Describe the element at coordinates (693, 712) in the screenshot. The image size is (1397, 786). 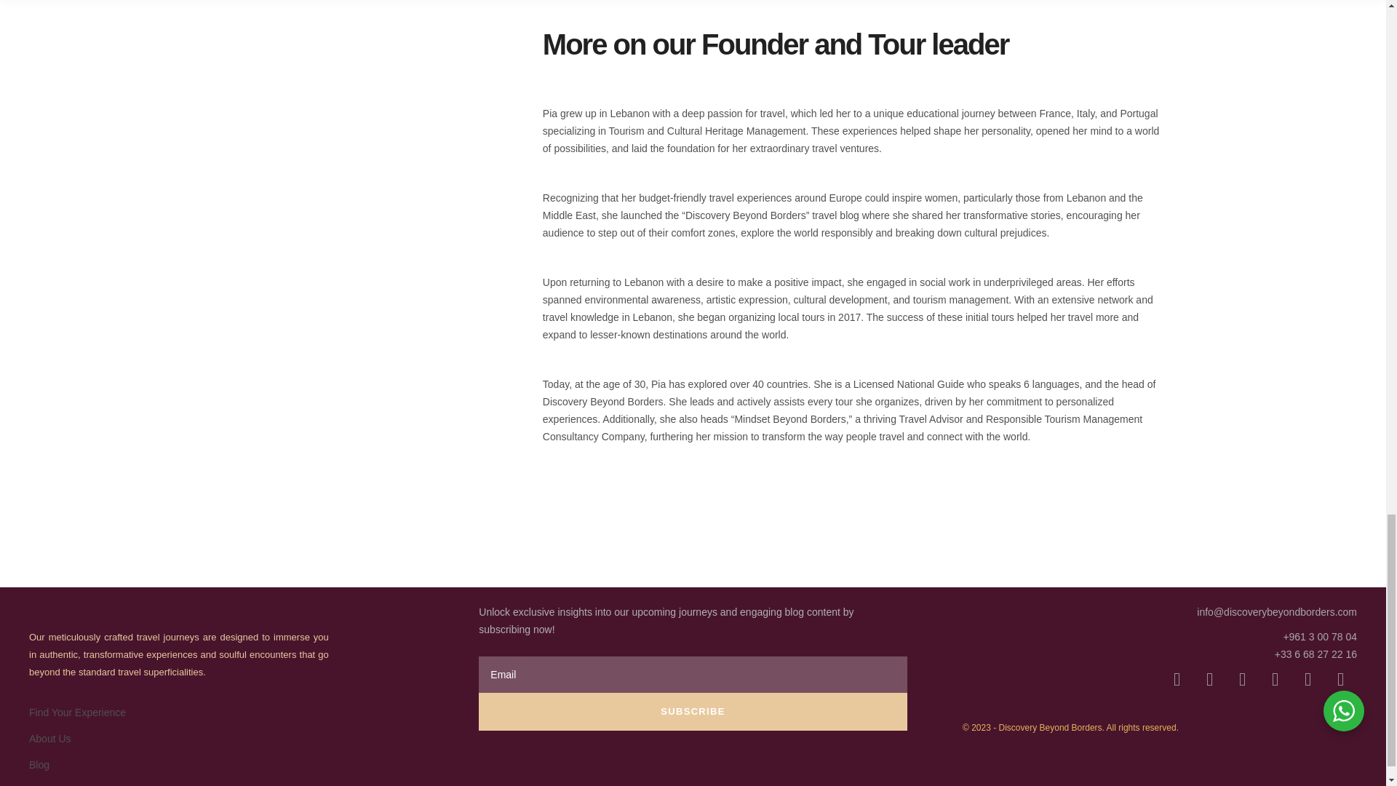
I see `Subscribe` at that location.